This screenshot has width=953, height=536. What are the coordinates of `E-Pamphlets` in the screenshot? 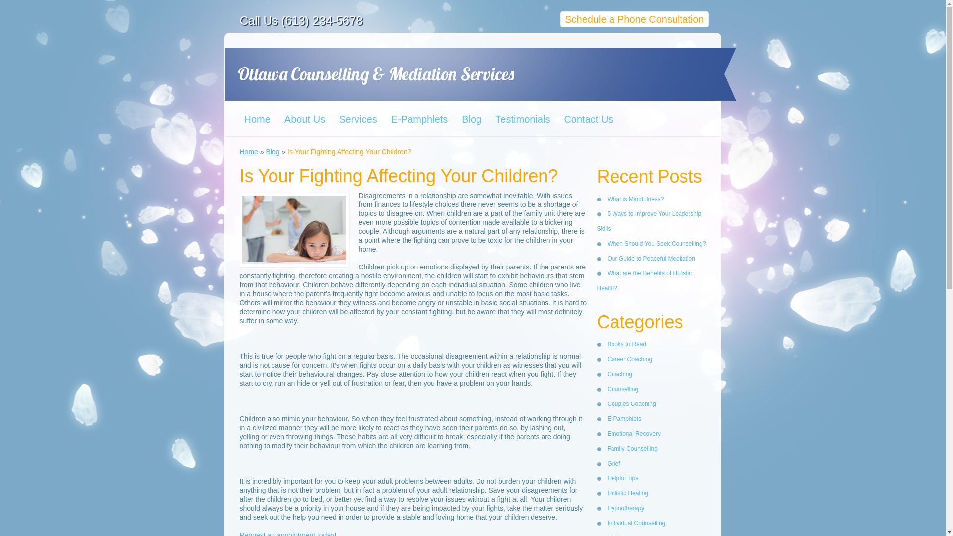 It's located at (418, 119).